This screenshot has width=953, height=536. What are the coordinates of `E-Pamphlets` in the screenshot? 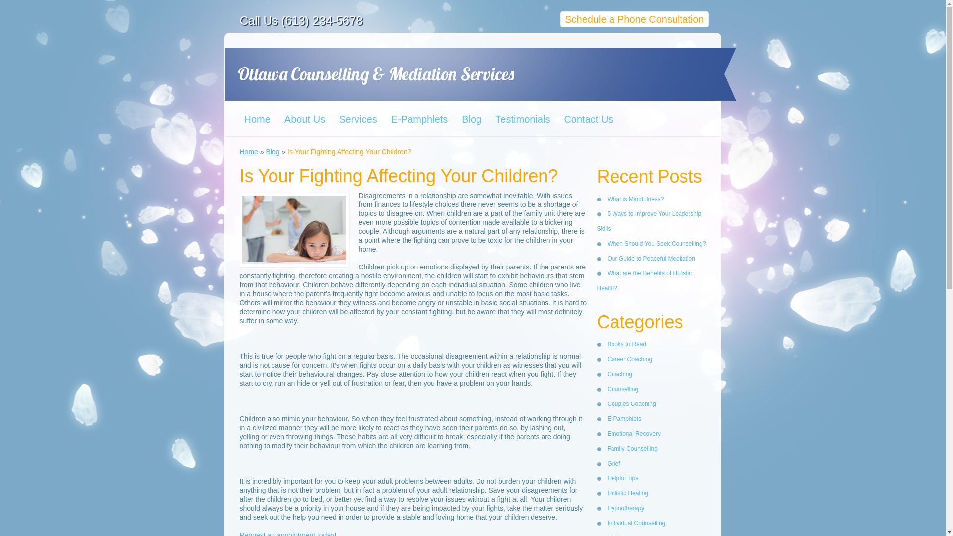 It's located at (418, 119).